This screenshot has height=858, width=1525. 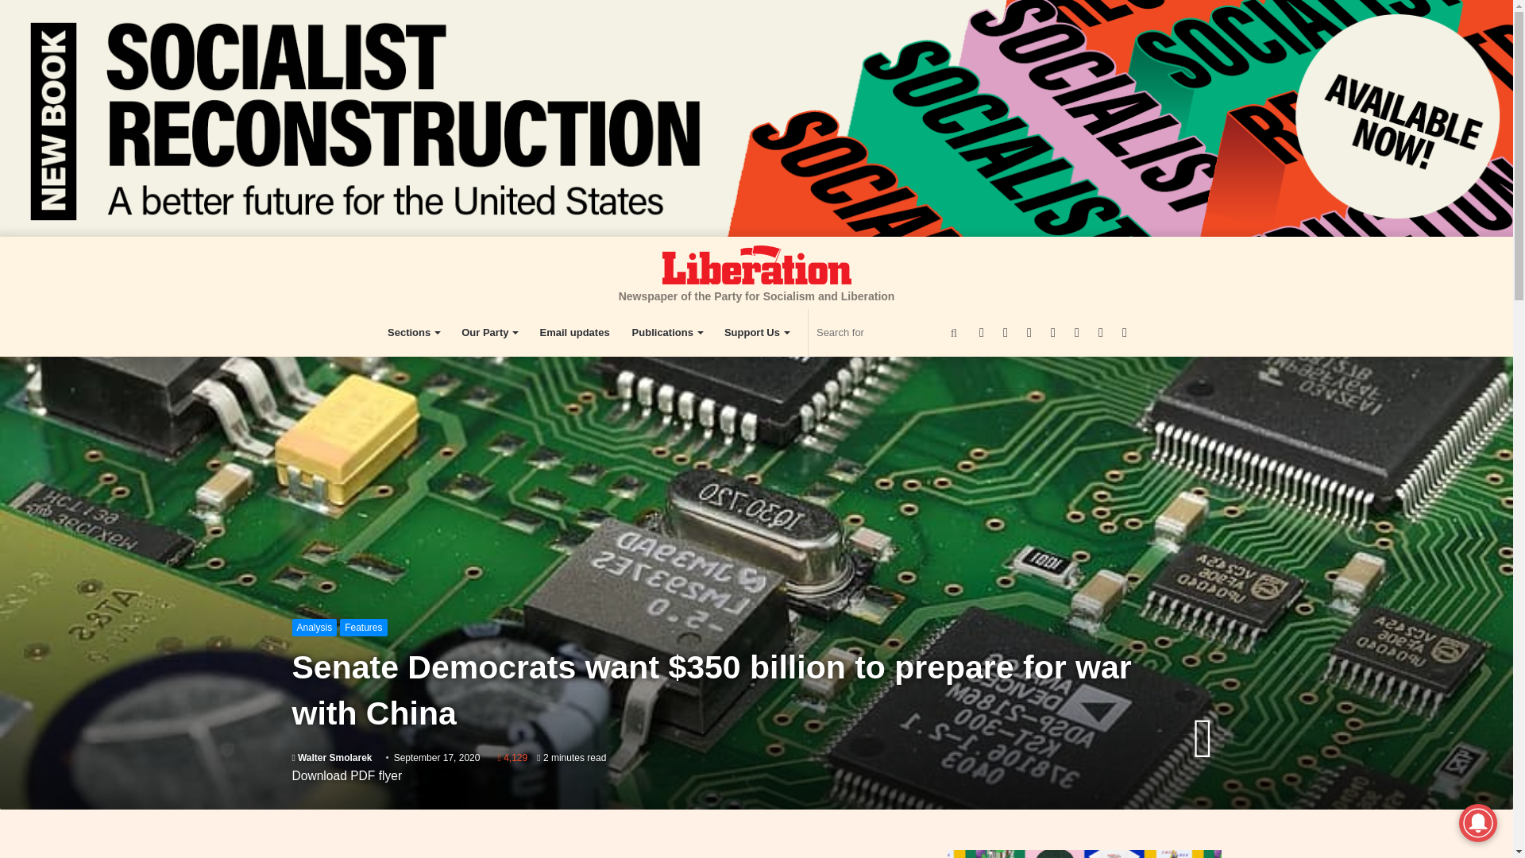 I want to click on Email updates, so click(x=573, y=332).